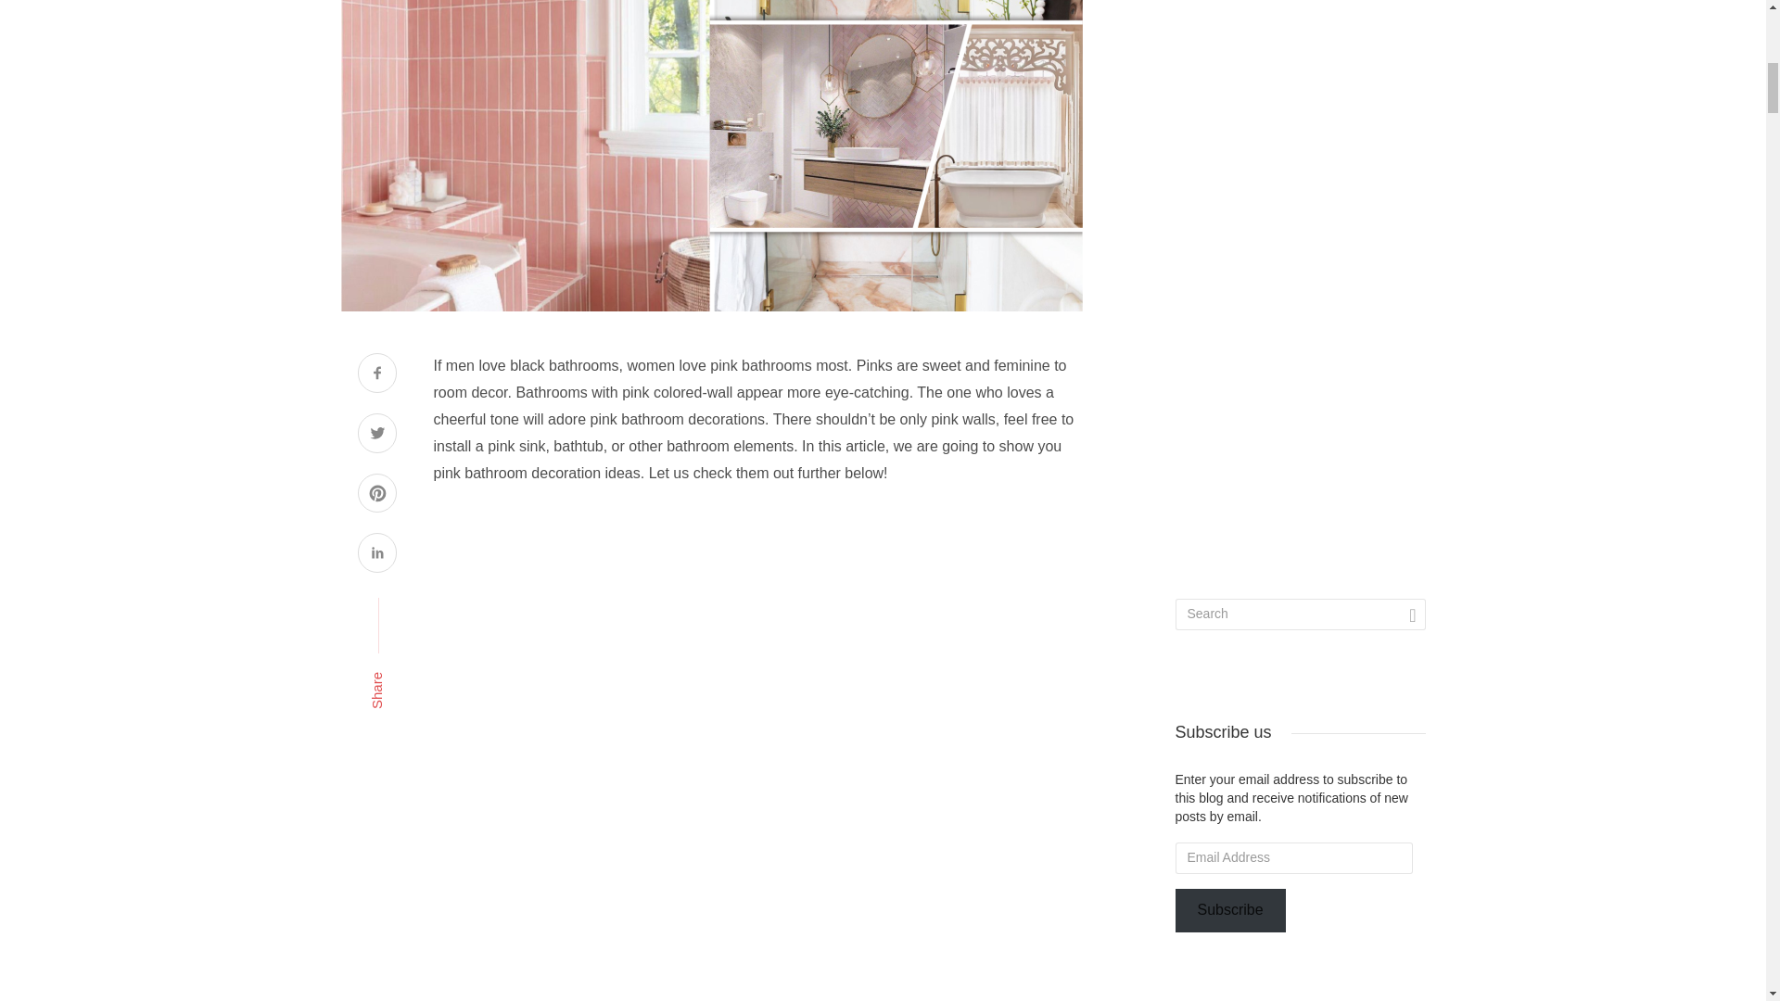  Describe the element at coordinates (376, 436) in the screenshot. I see `Share on Twitter` at that location.